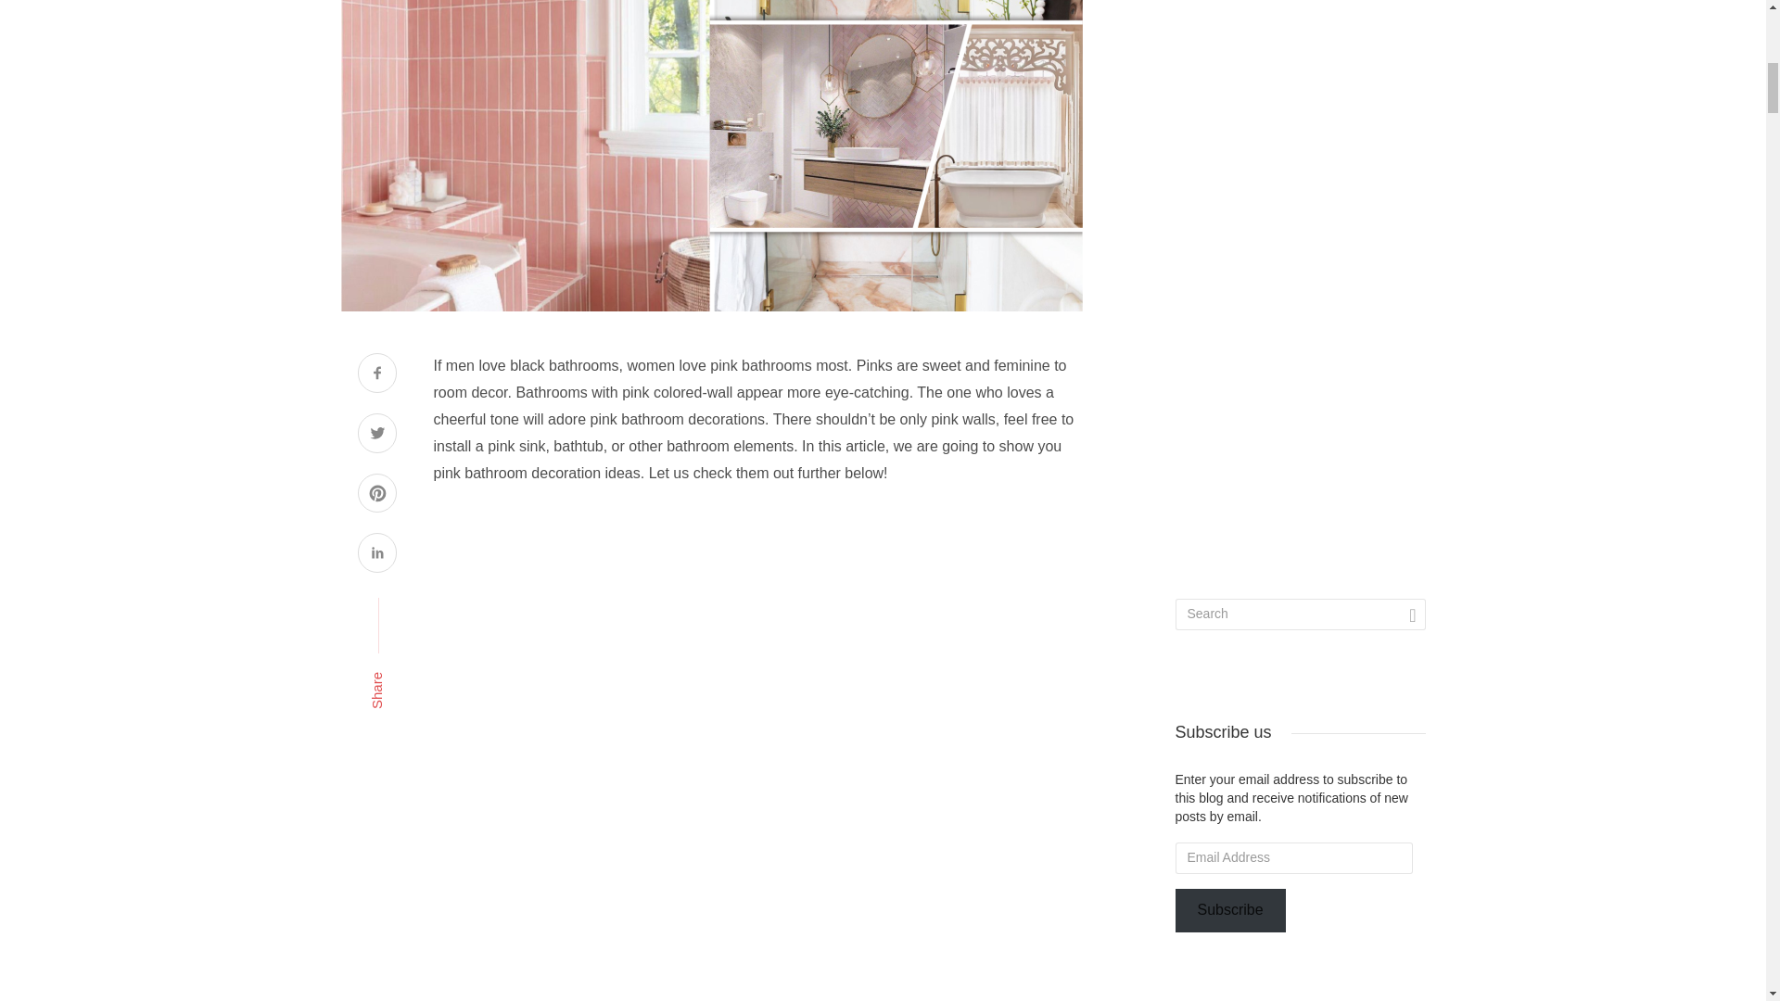  Describe the element at coordinates (376, 436) in the screenshot. I see `Share on Twitter` at that location.